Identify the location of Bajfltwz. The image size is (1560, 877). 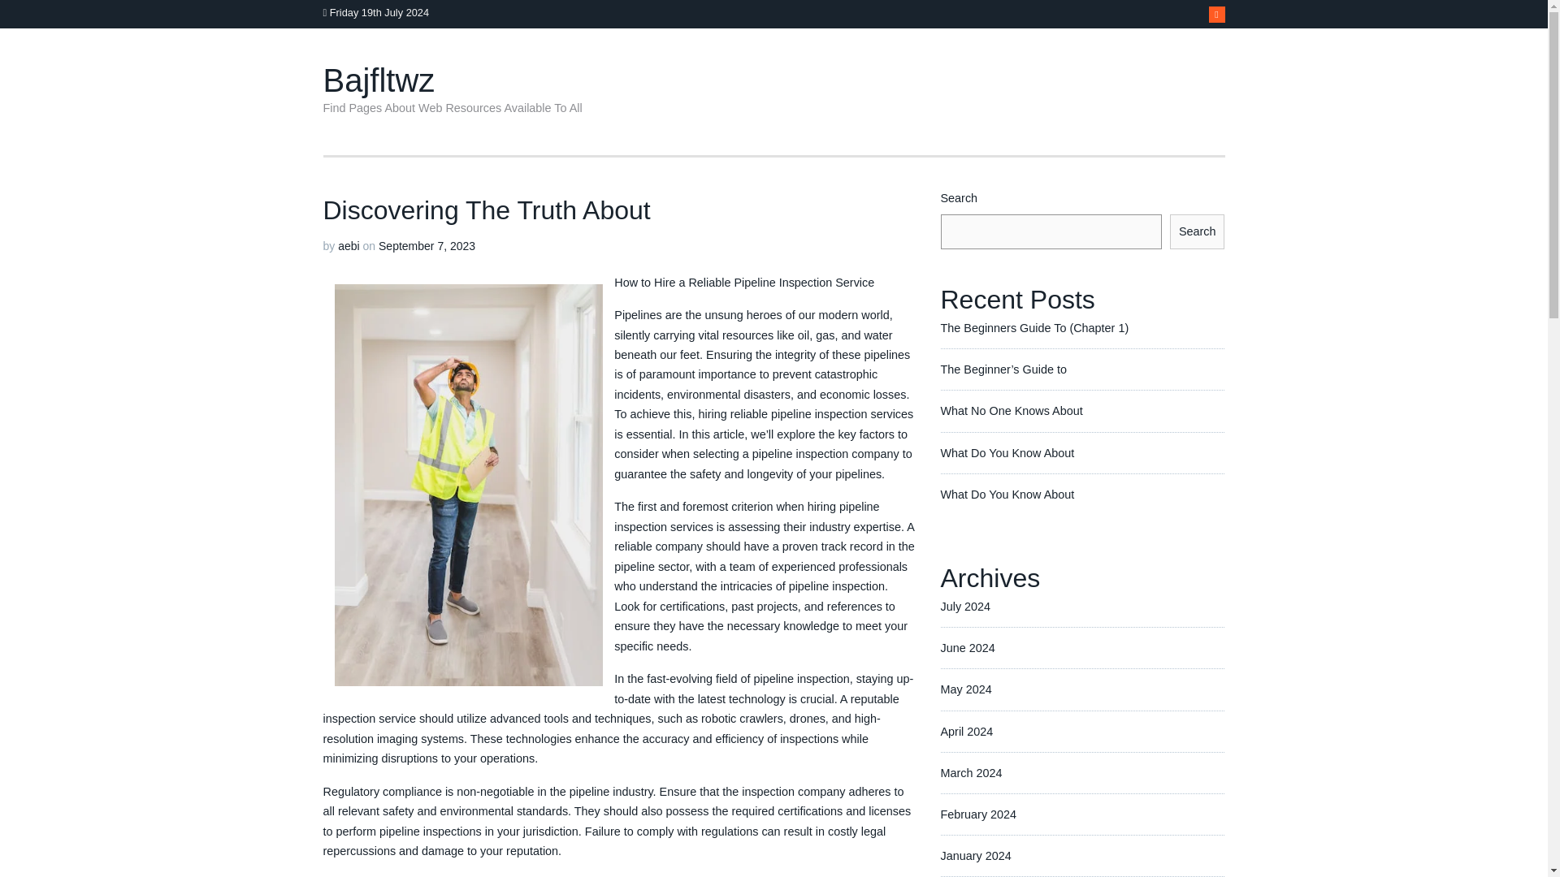
(379, 80).